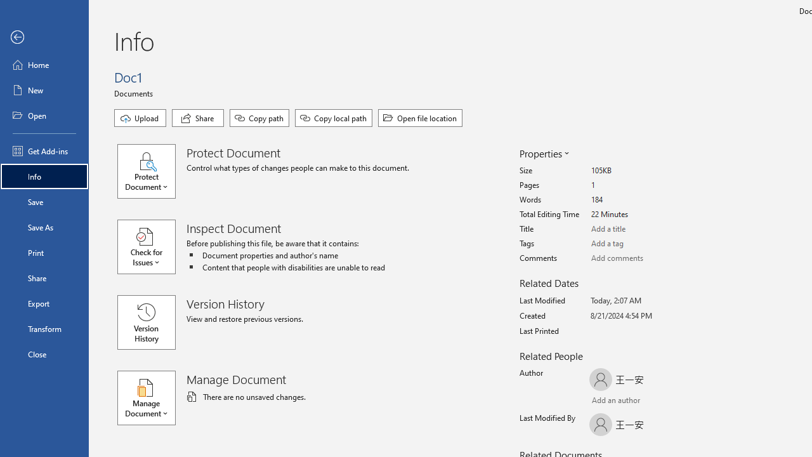 The width and height of the screenshot is (812, 457). I want to click on Browse Address Book, so click(664, 402).